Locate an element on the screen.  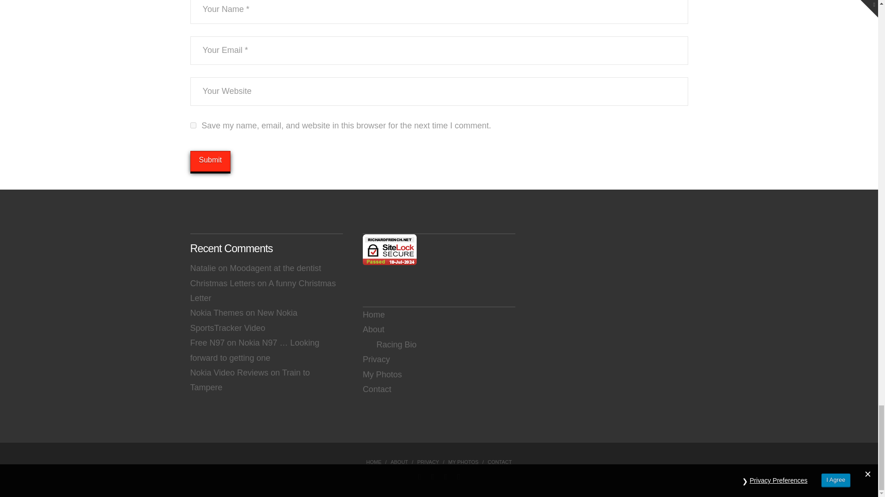
My Photos is located at coordinates (382, 375).